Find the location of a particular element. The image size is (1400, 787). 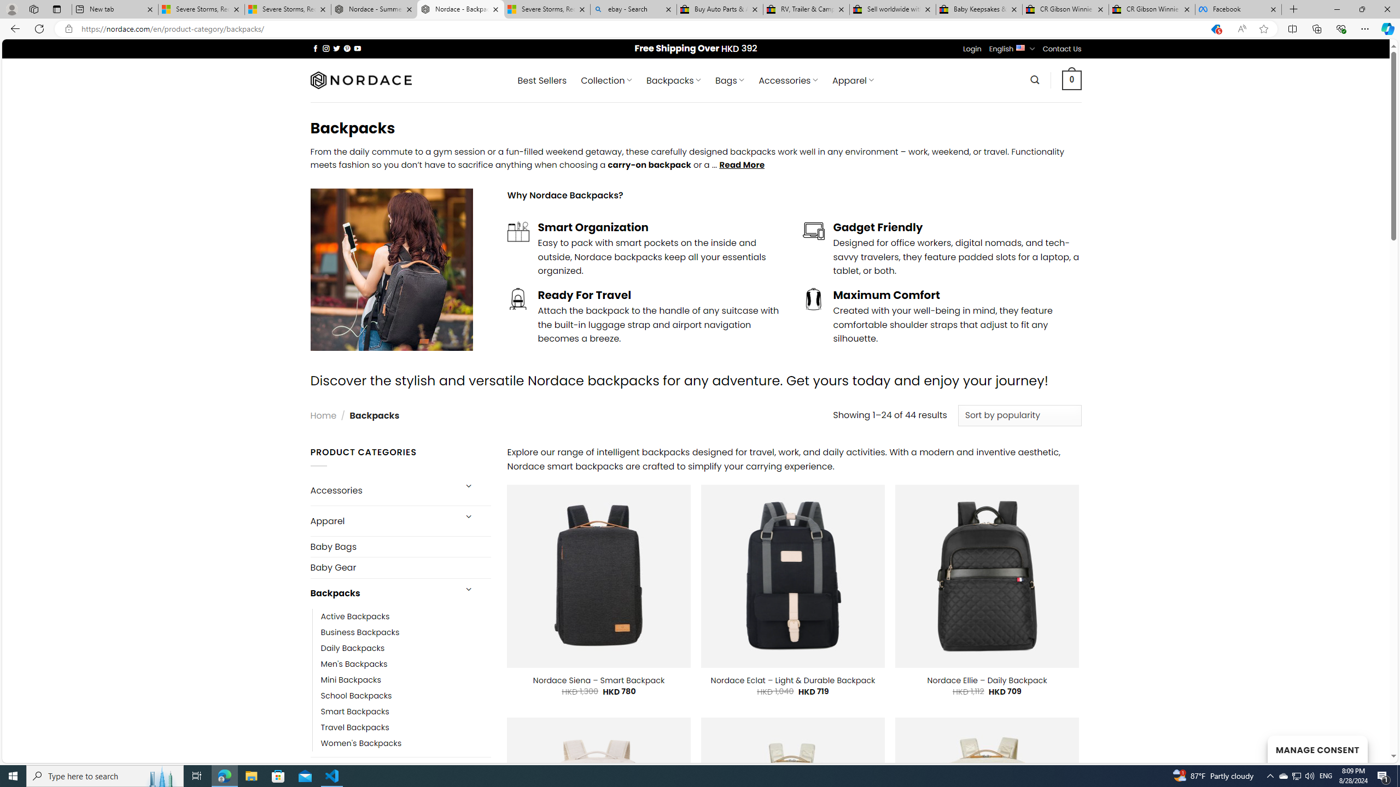

MANAGE CONSENT is located at coordinates (1317, 749).